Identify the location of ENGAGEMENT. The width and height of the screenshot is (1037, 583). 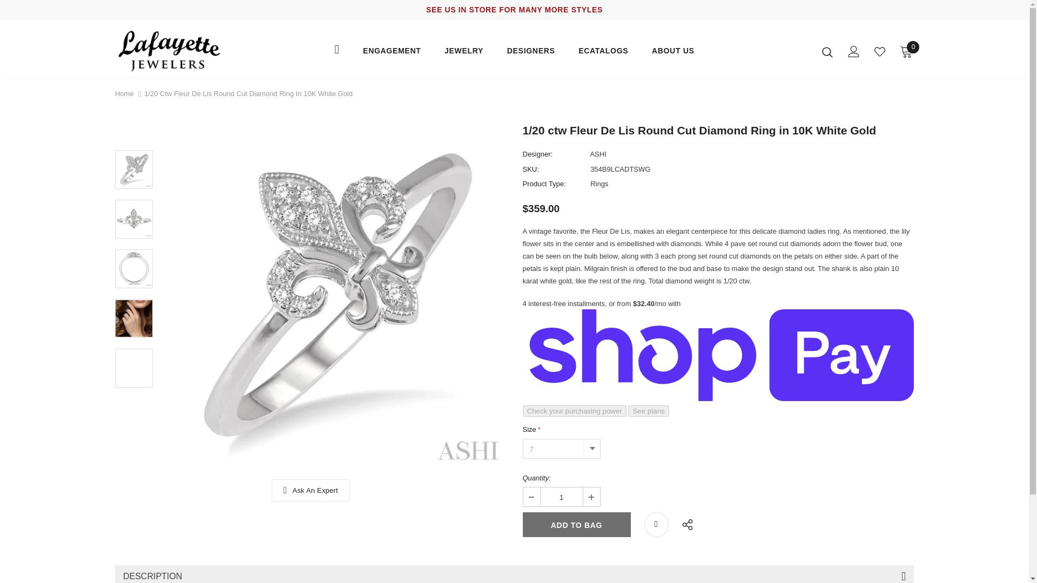
(392, 53).